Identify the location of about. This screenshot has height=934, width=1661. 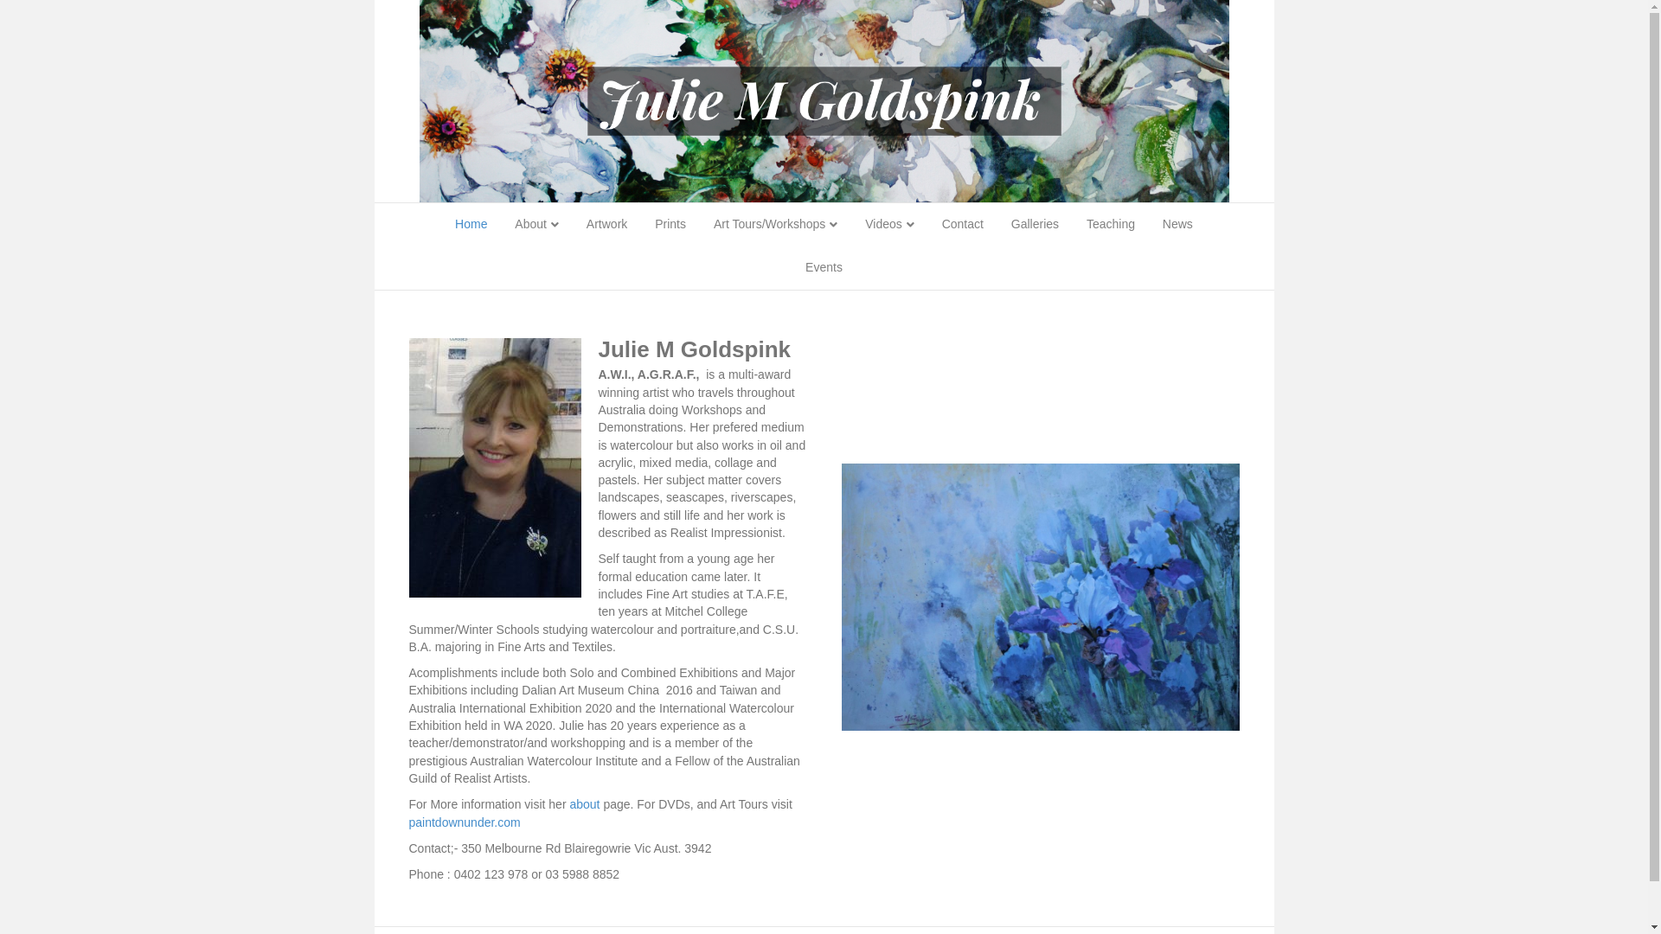
(585, 804).